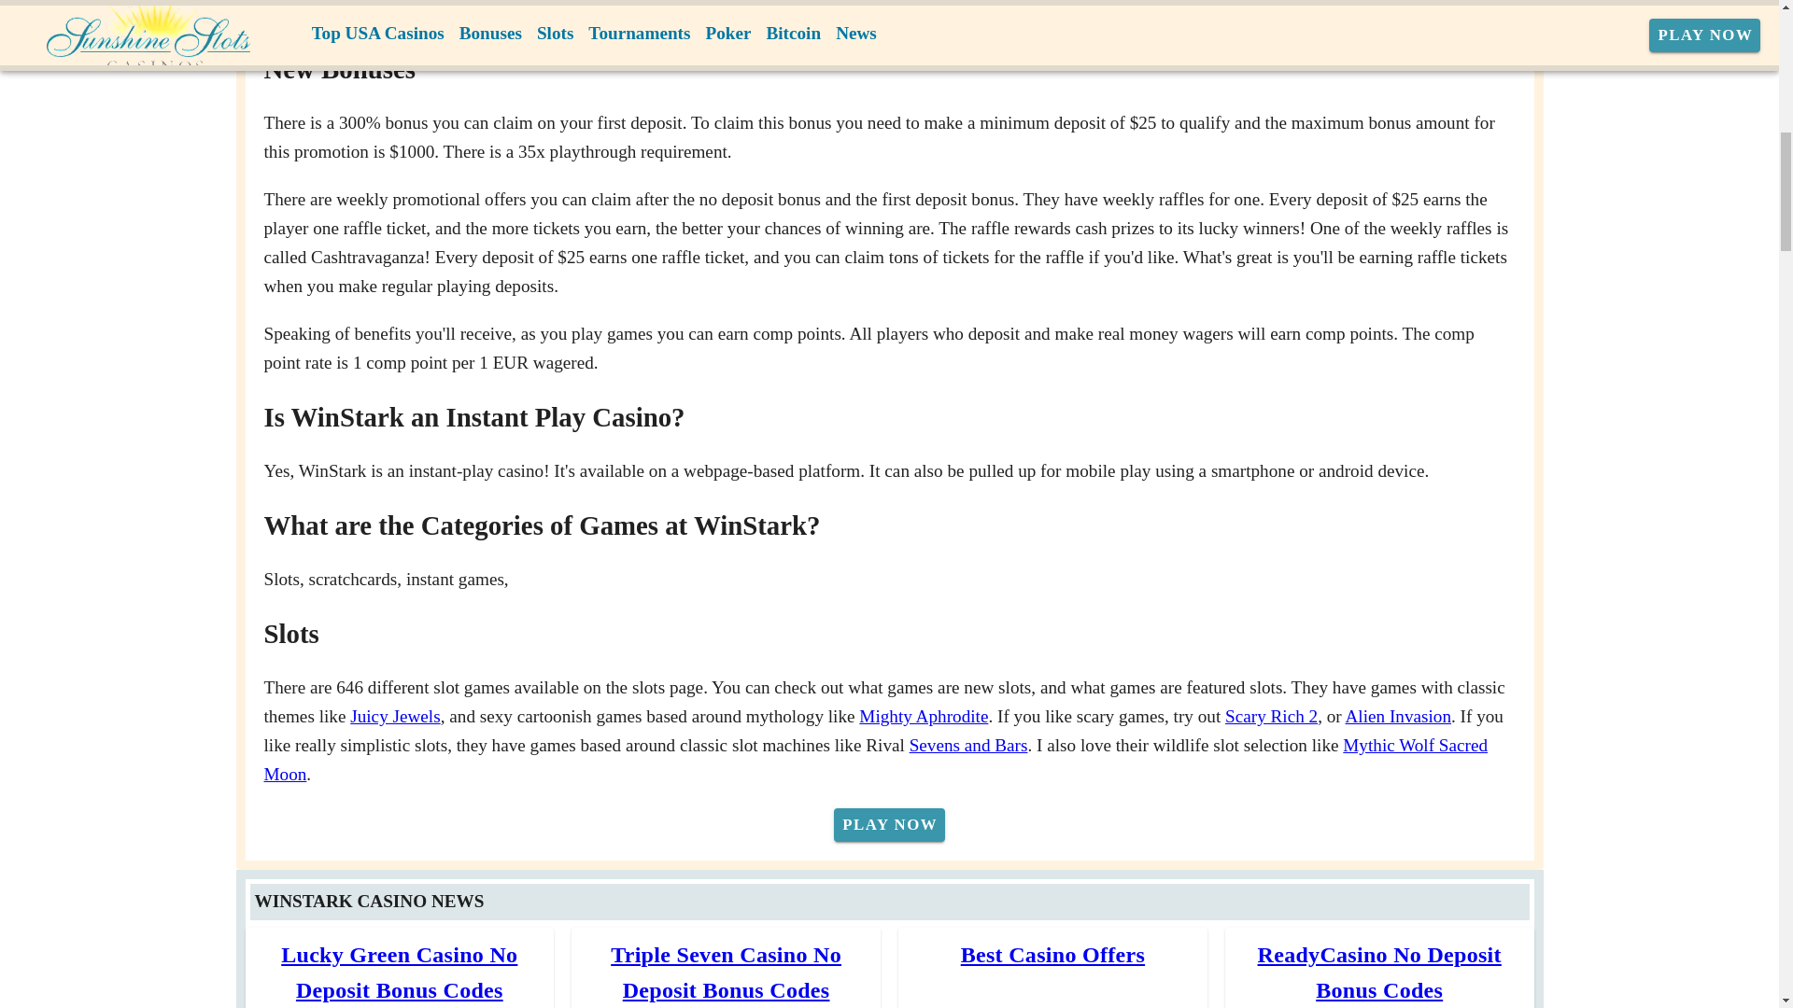  Describe the element at coordinates (1380, 972) in the screenshot. I see `ReadyCasino No Deposit Bonus Codes` at that location.